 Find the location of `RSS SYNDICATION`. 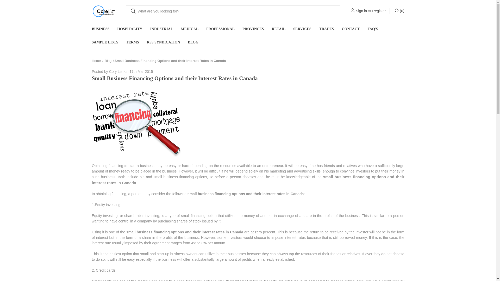

RSS SYNDICATION is located at coordinates (164, 42).